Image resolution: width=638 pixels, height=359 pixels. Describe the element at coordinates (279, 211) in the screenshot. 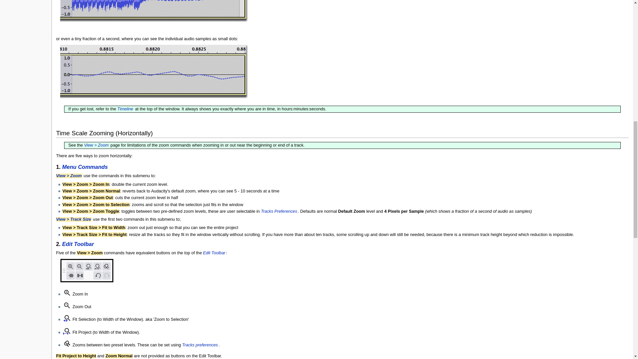

I see `Tracks Preferences` at that location.